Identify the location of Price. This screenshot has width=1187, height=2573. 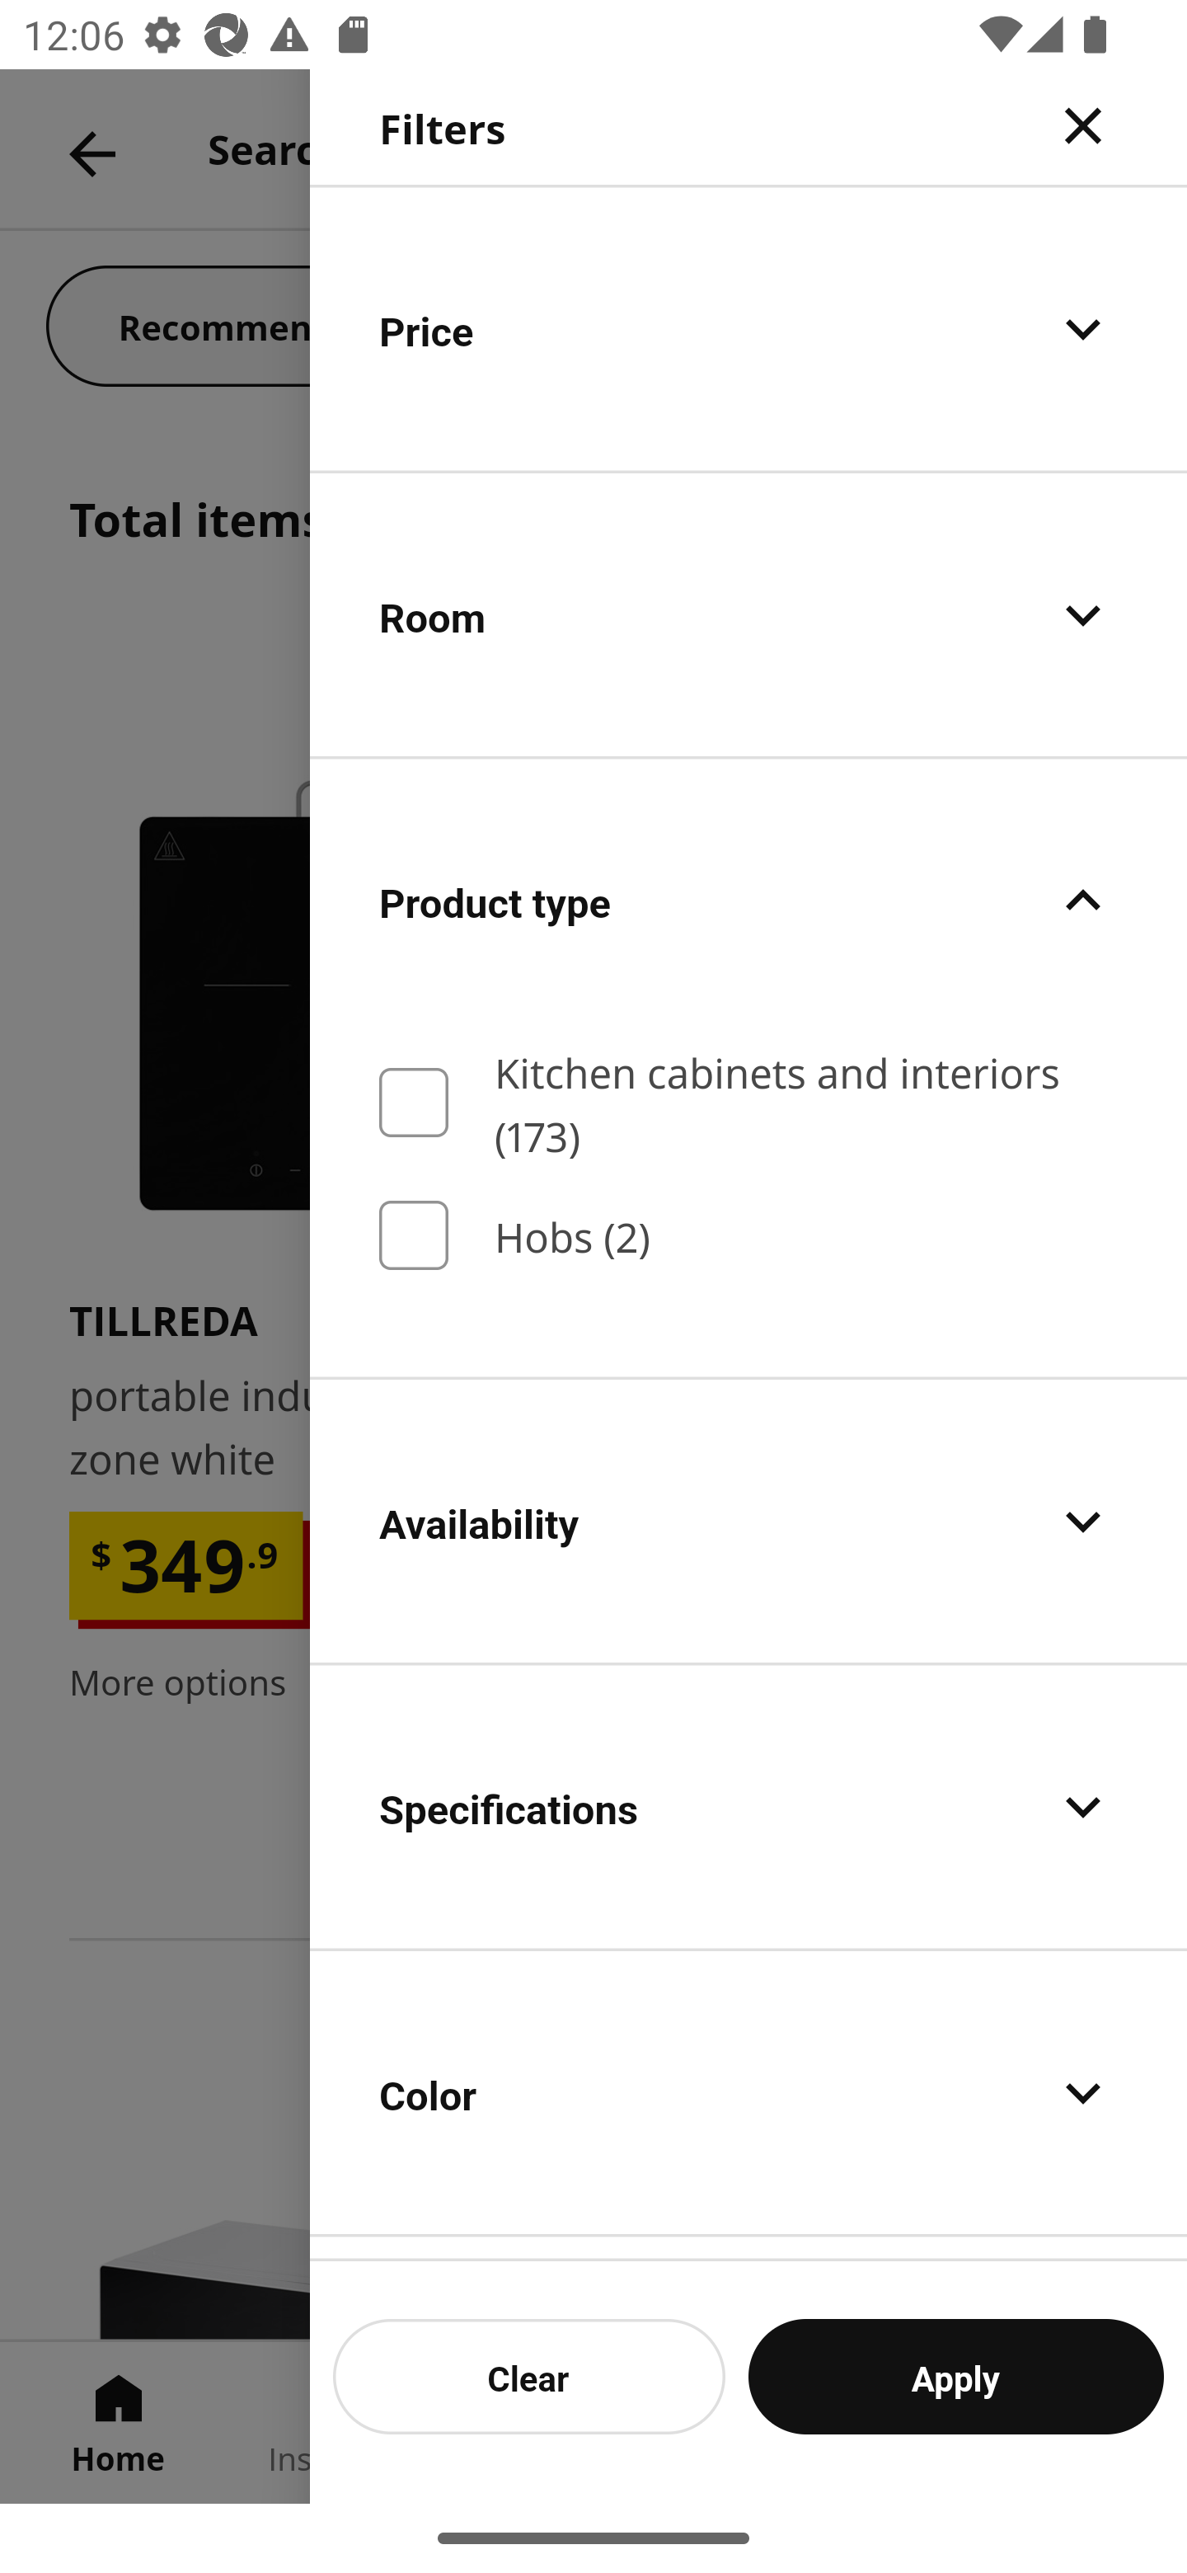
(748, 328).